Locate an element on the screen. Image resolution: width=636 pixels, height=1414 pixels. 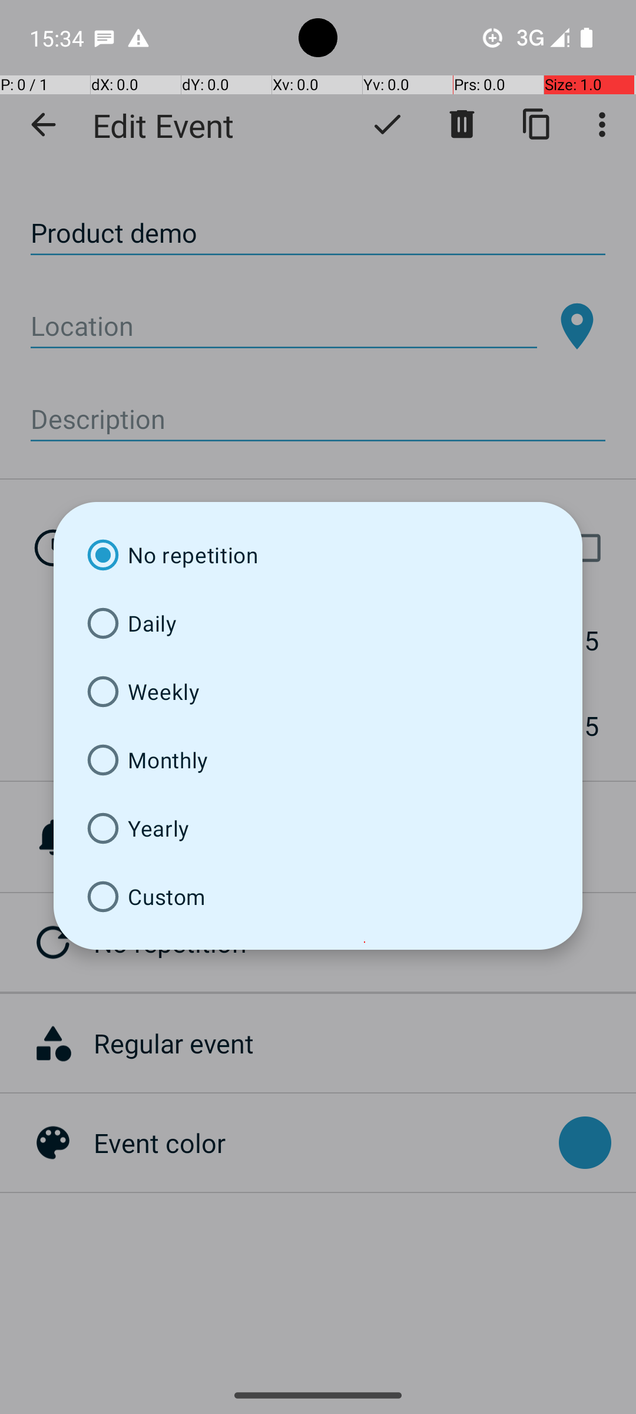
Monthly is located at coordinates (318, 760).